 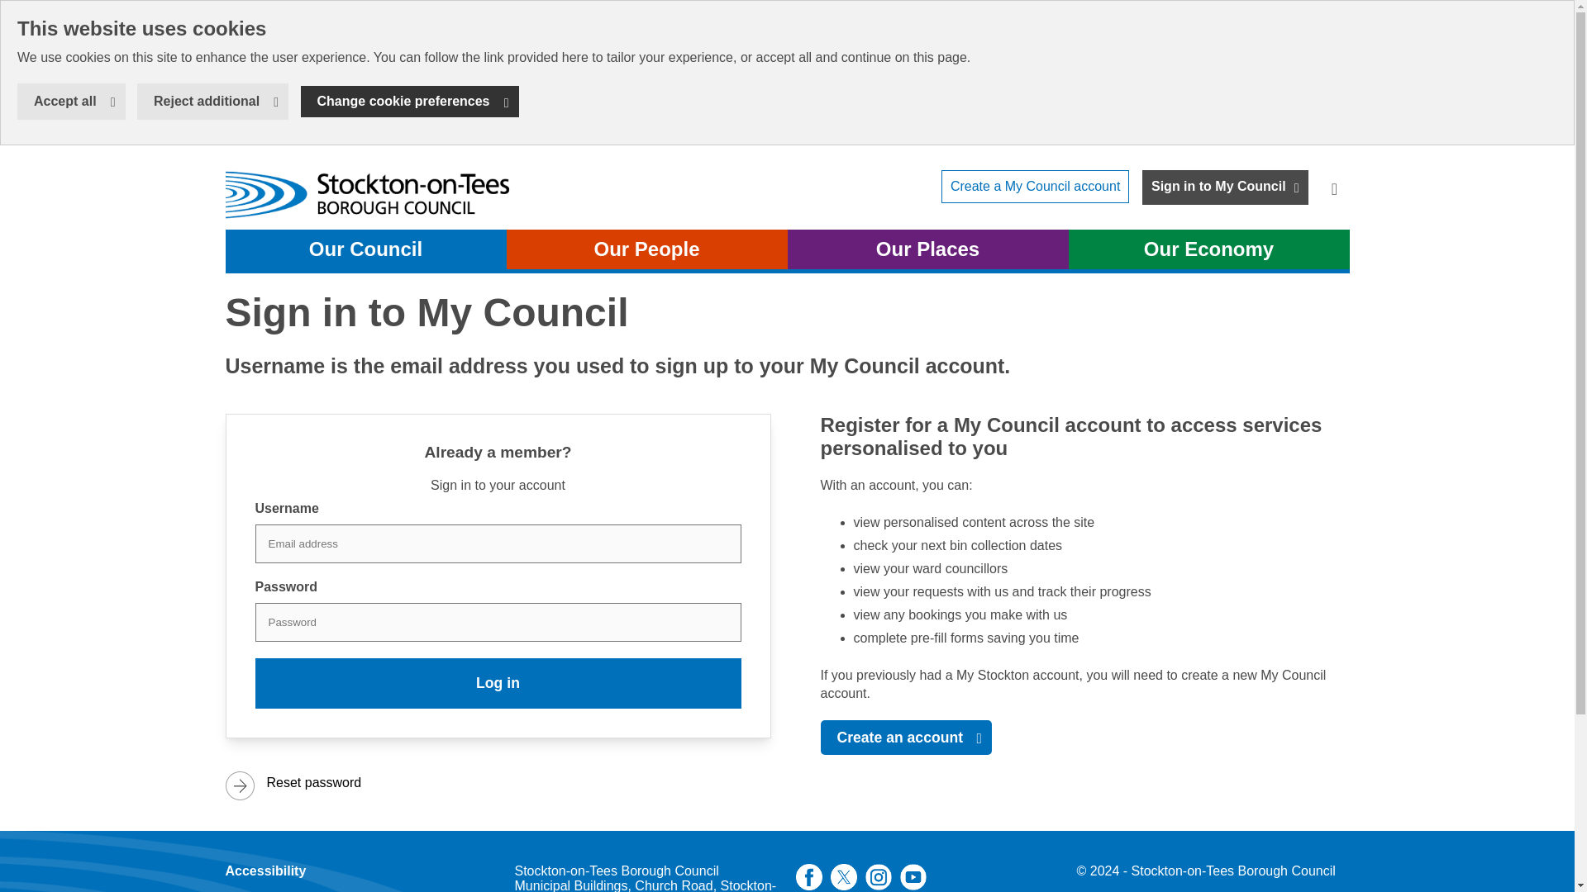 What do you see at coordinates (369, 195) in the screenshot?
I see `Create a My Council account` at bounding box center [369, 195].